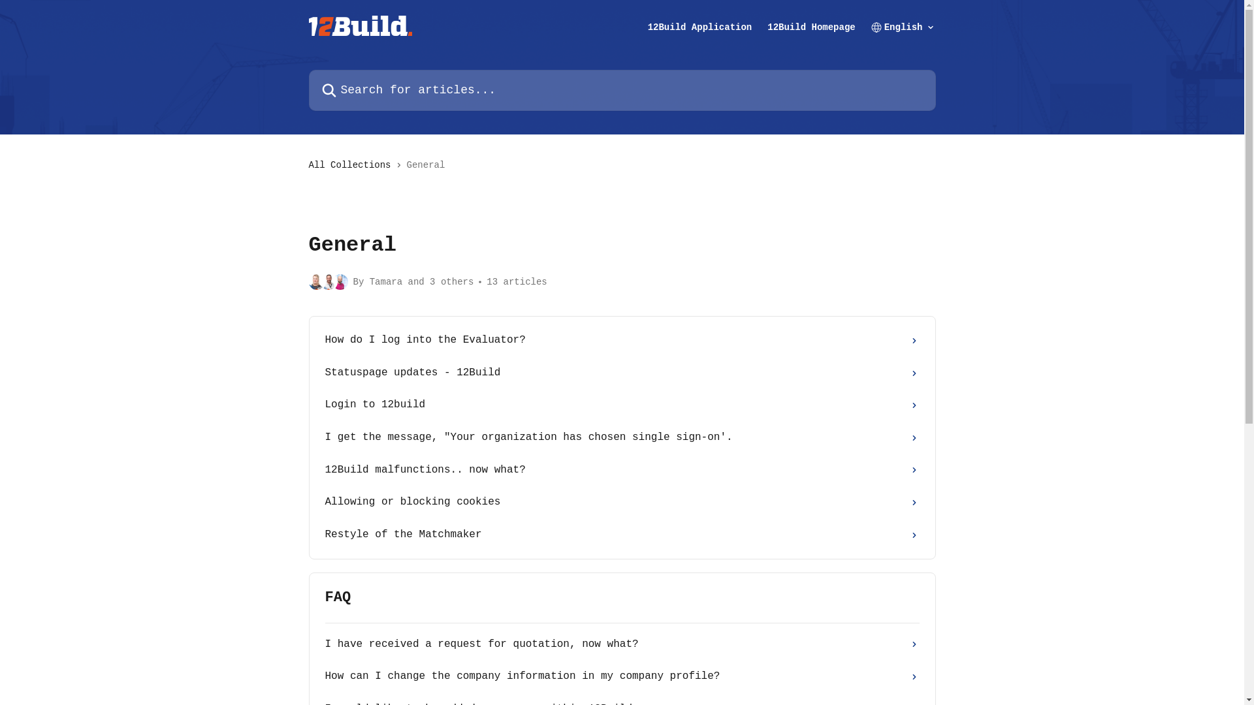  I want to click on Allowing or blocking cookies, so click(622, 503).